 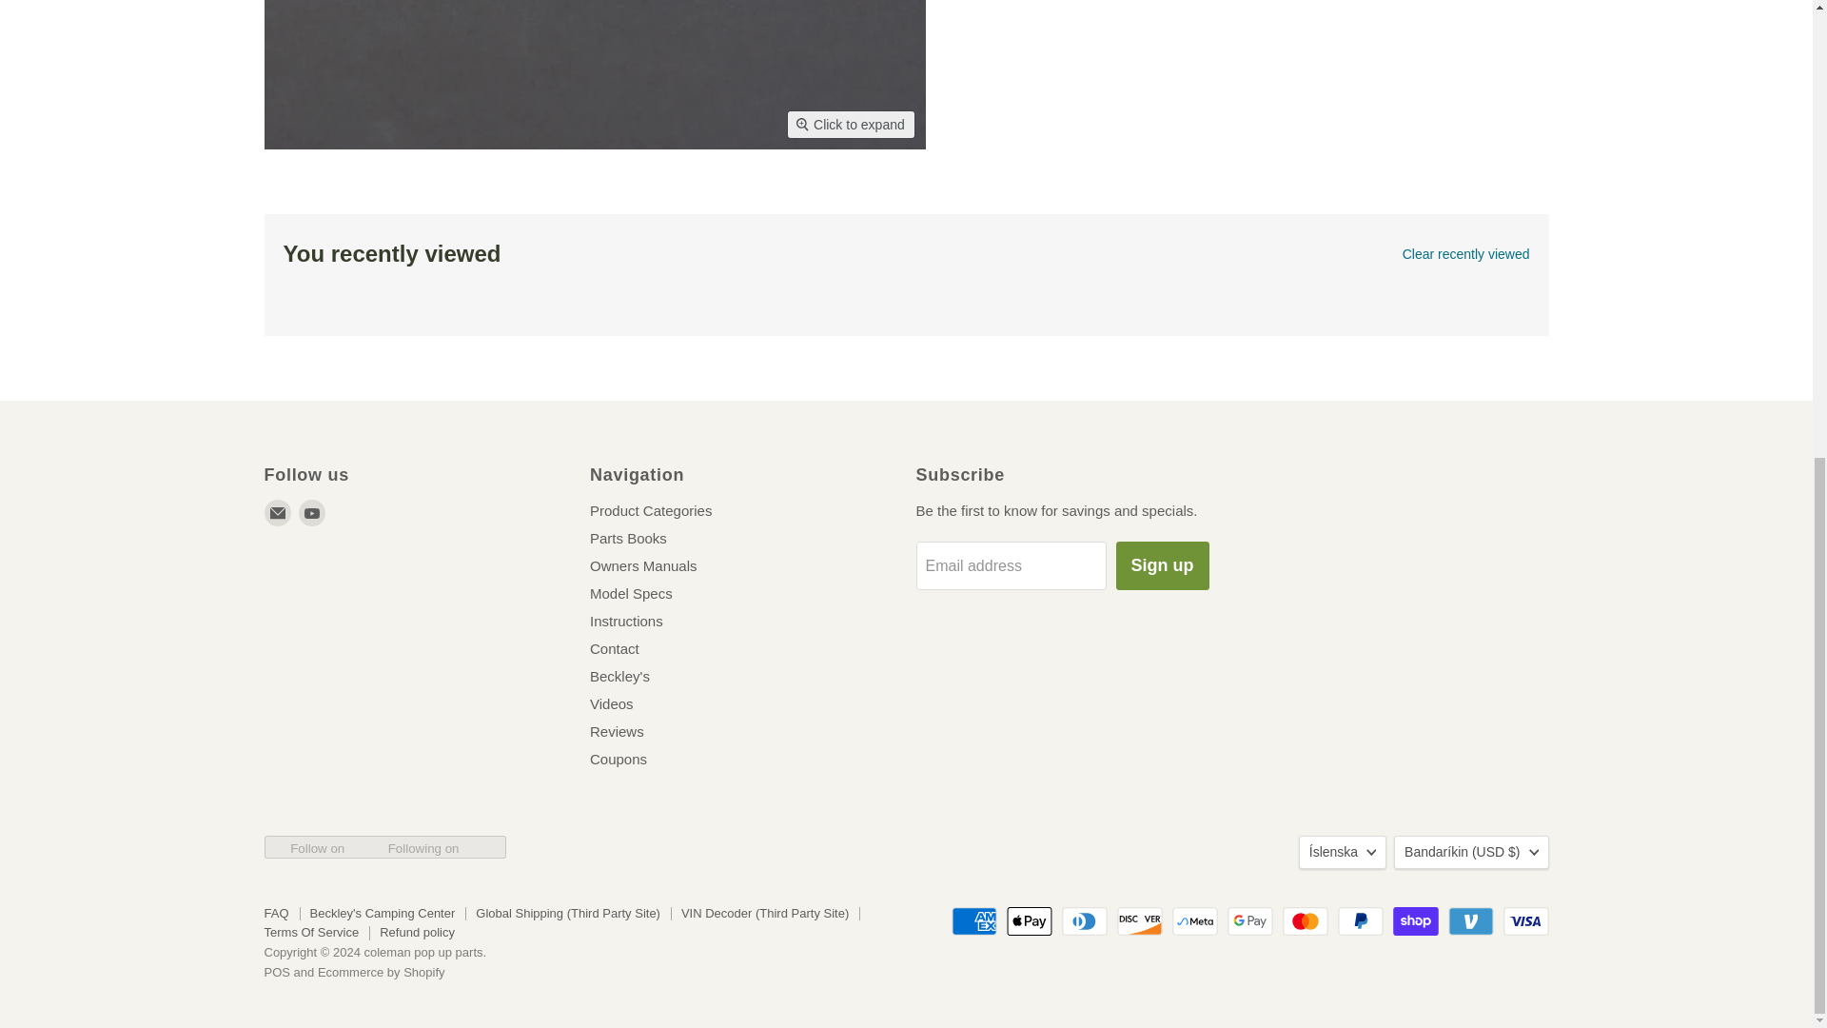 What do you see at coordinates (312, 512) in the screenshot?
I see `YouTube` at bounding box center [312, 512].